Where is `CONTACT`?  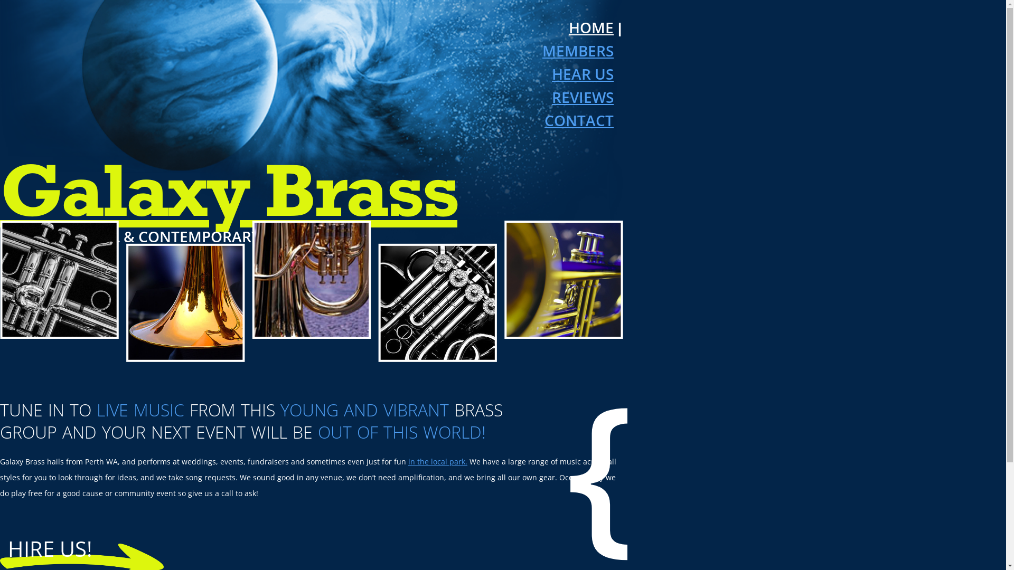
CONTACT is located at coordinates (584, 120).